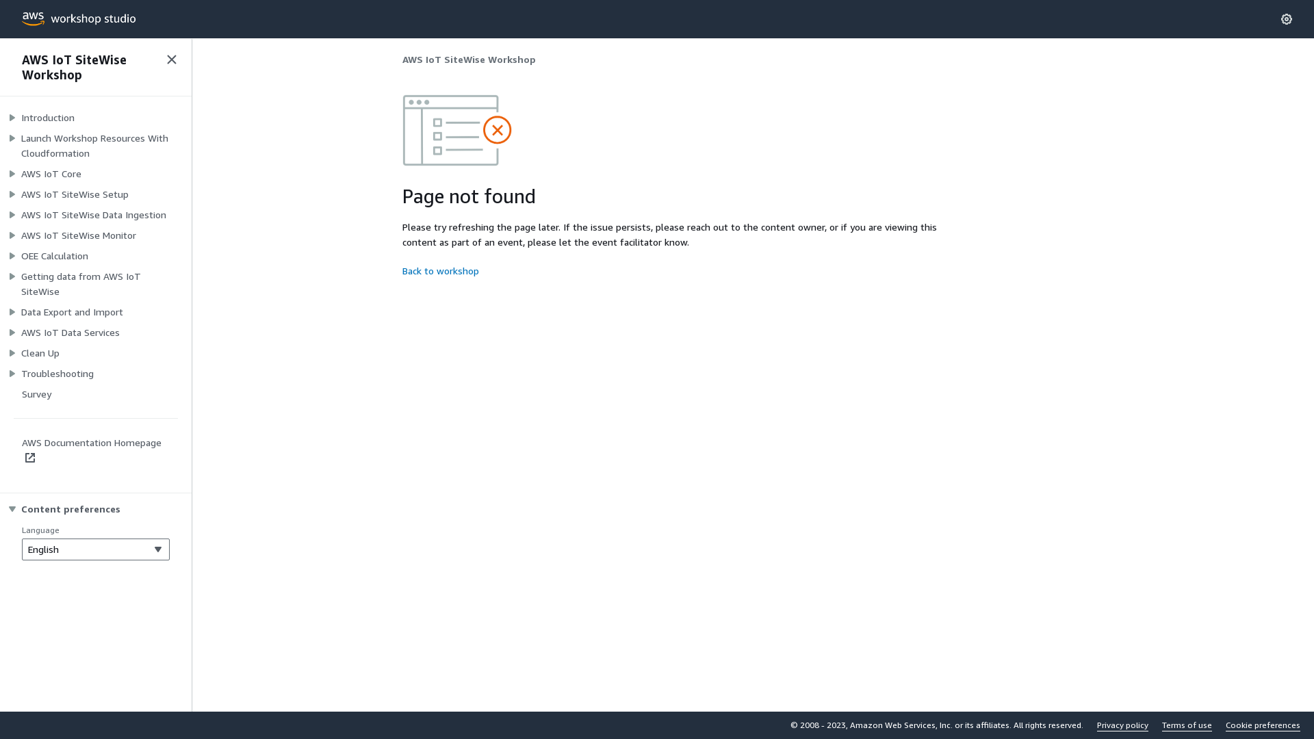 This screenshot has height=739, width=1314. What do you see at coordinates (55, 256) in the screenshot?
I see `OEE Calculation` at bounding box center [55, 256].